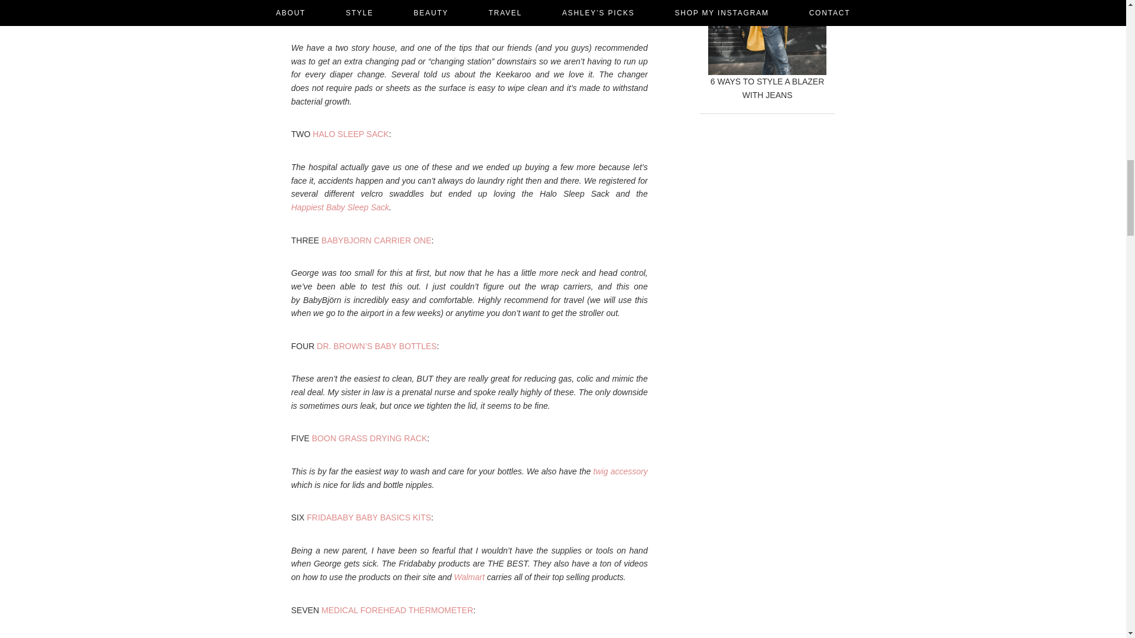  I want to click on BABYBJORN CARRIER ONE, so click(376, 240).